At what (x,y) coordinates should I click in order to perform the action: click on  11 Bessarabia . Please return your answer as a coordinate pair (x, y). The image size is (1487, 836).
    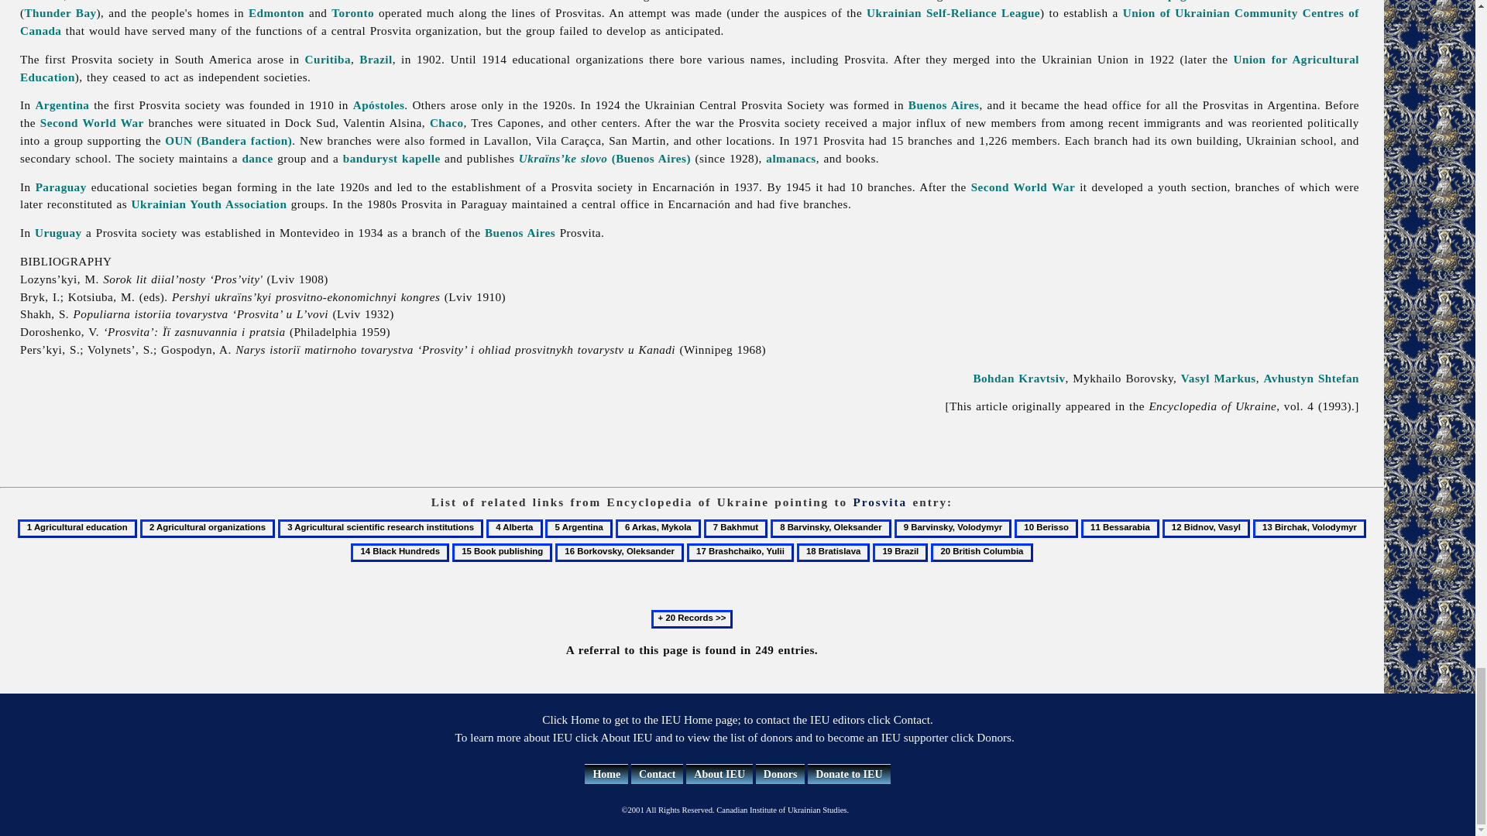
    Looking at the image, I should click on (1120, 528).